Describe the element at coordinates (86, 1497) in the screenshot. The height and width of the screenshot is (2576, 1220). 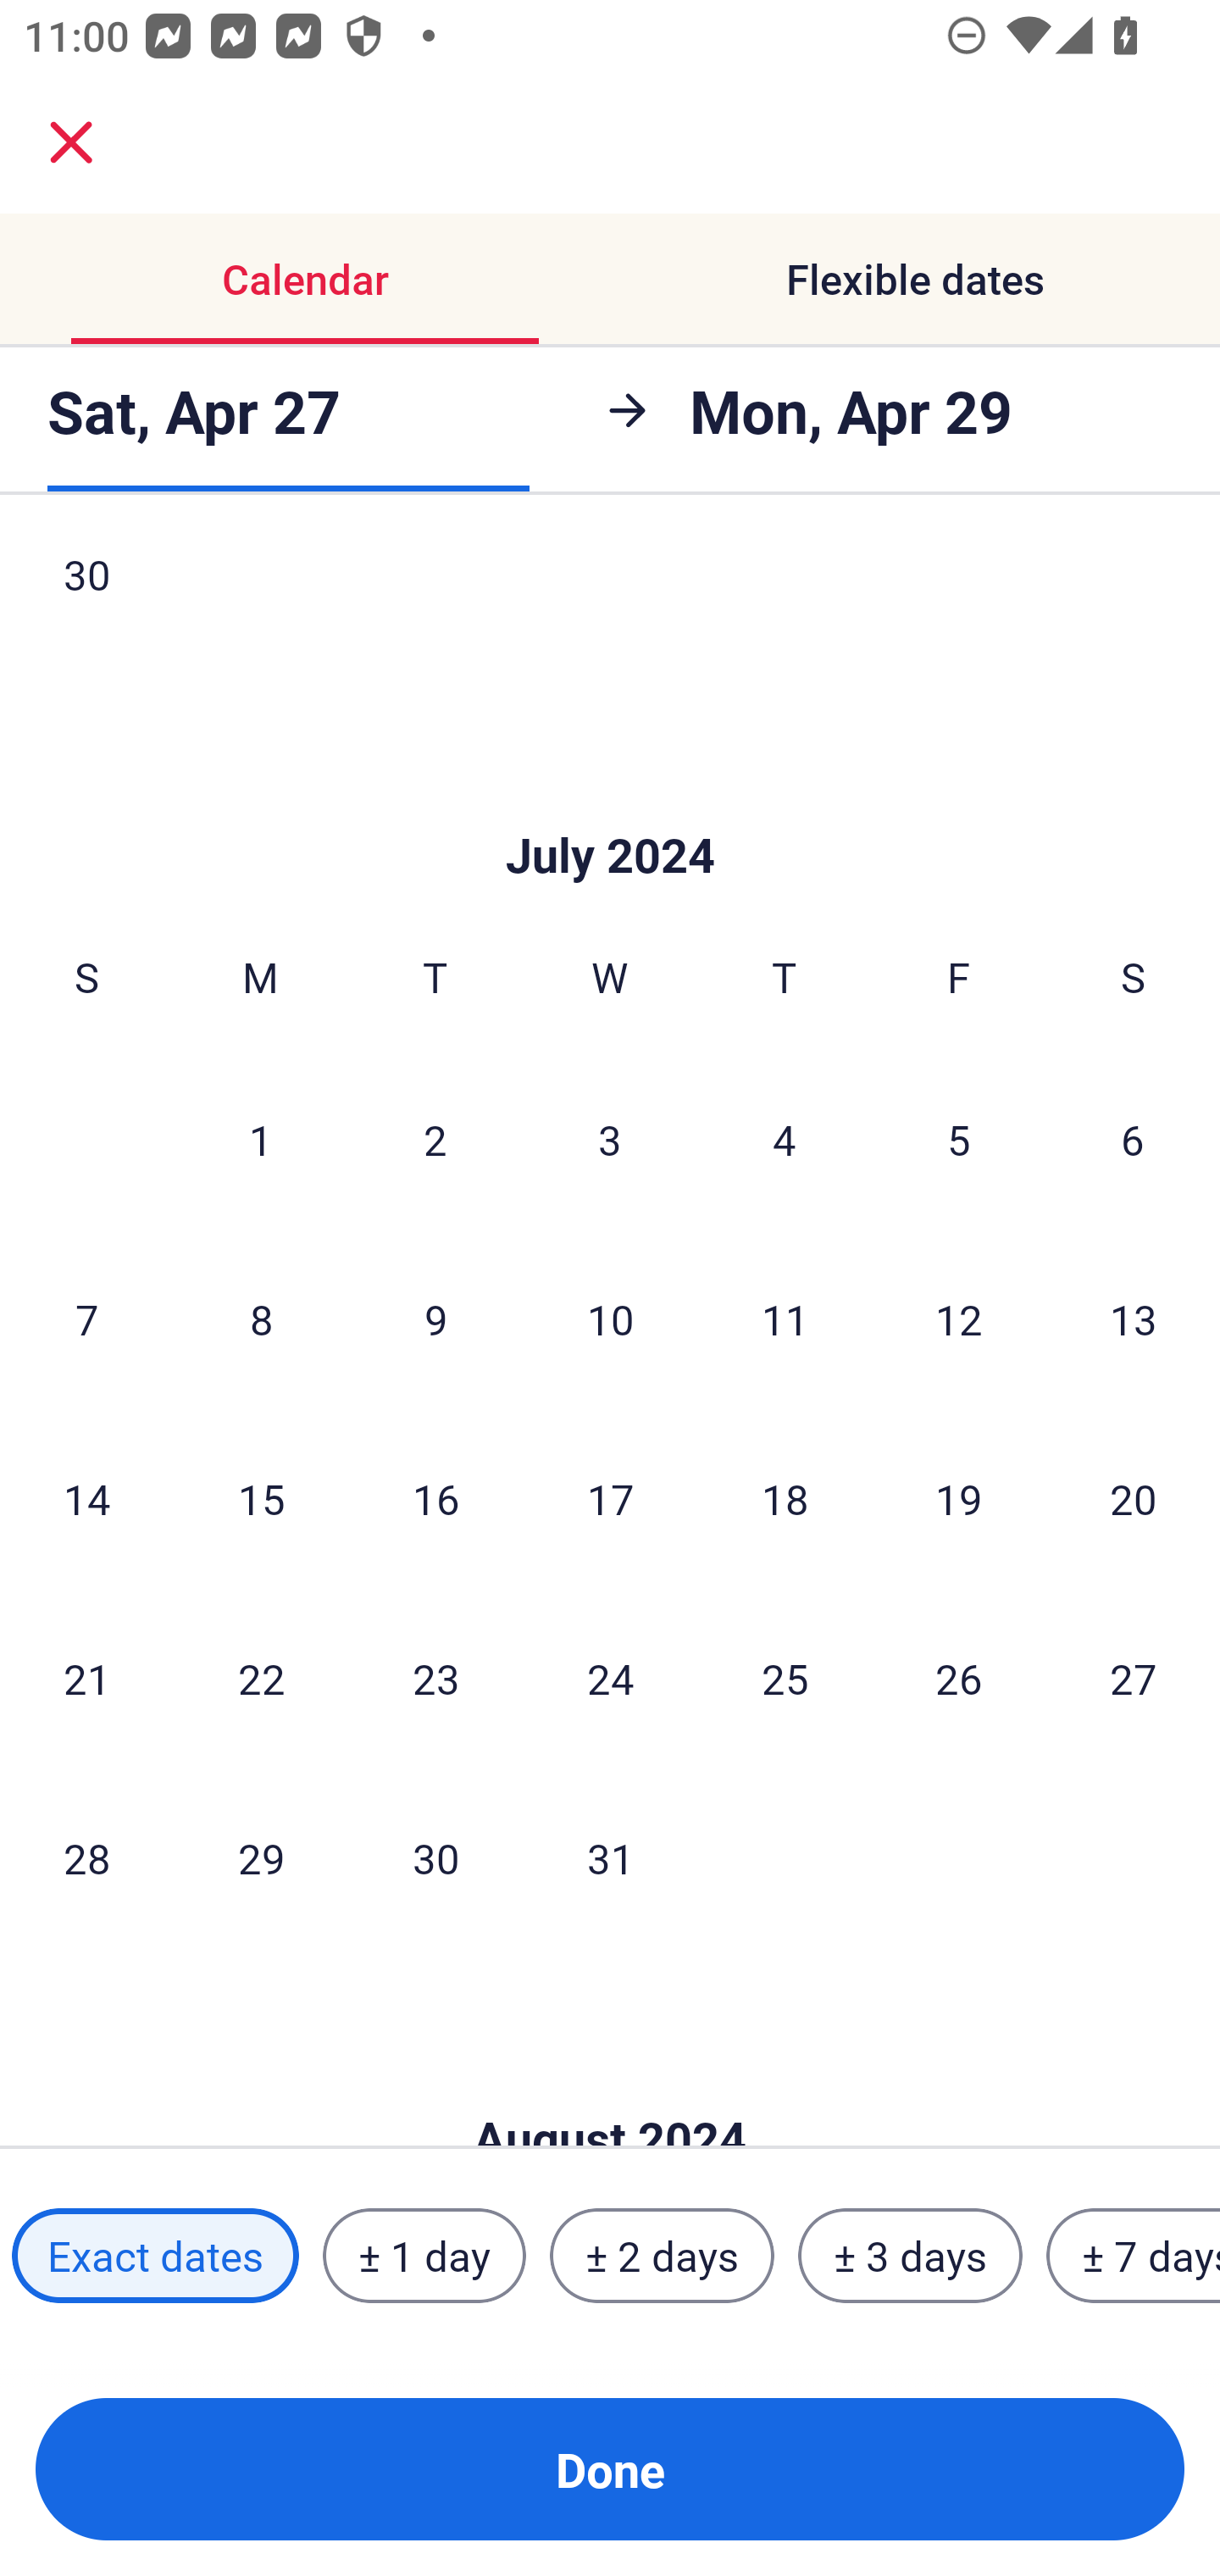
I see `14 Sunday, July 14, 2024` at that location.